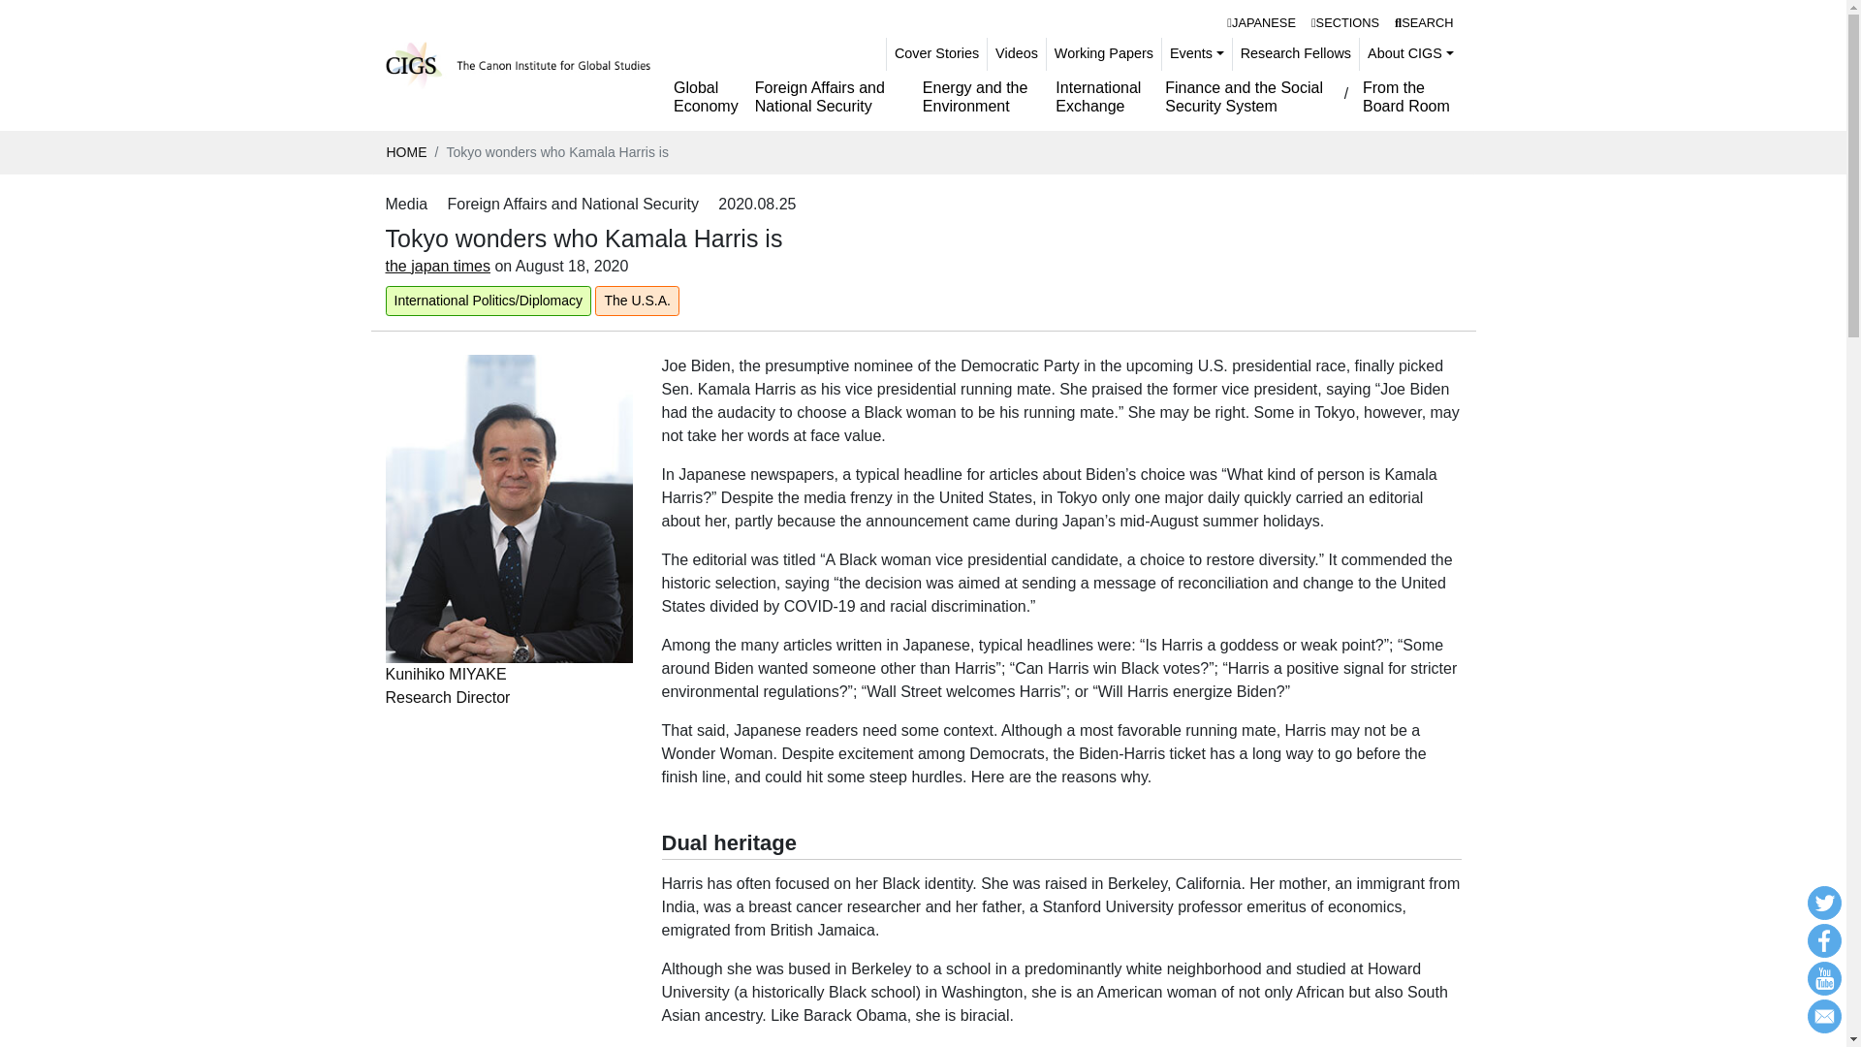 This screenshot has height=1047, width=1861. What do you see at coordinates (1102, 97) in the screenshot?
I see `Events` at bounding box center [1102, 97].